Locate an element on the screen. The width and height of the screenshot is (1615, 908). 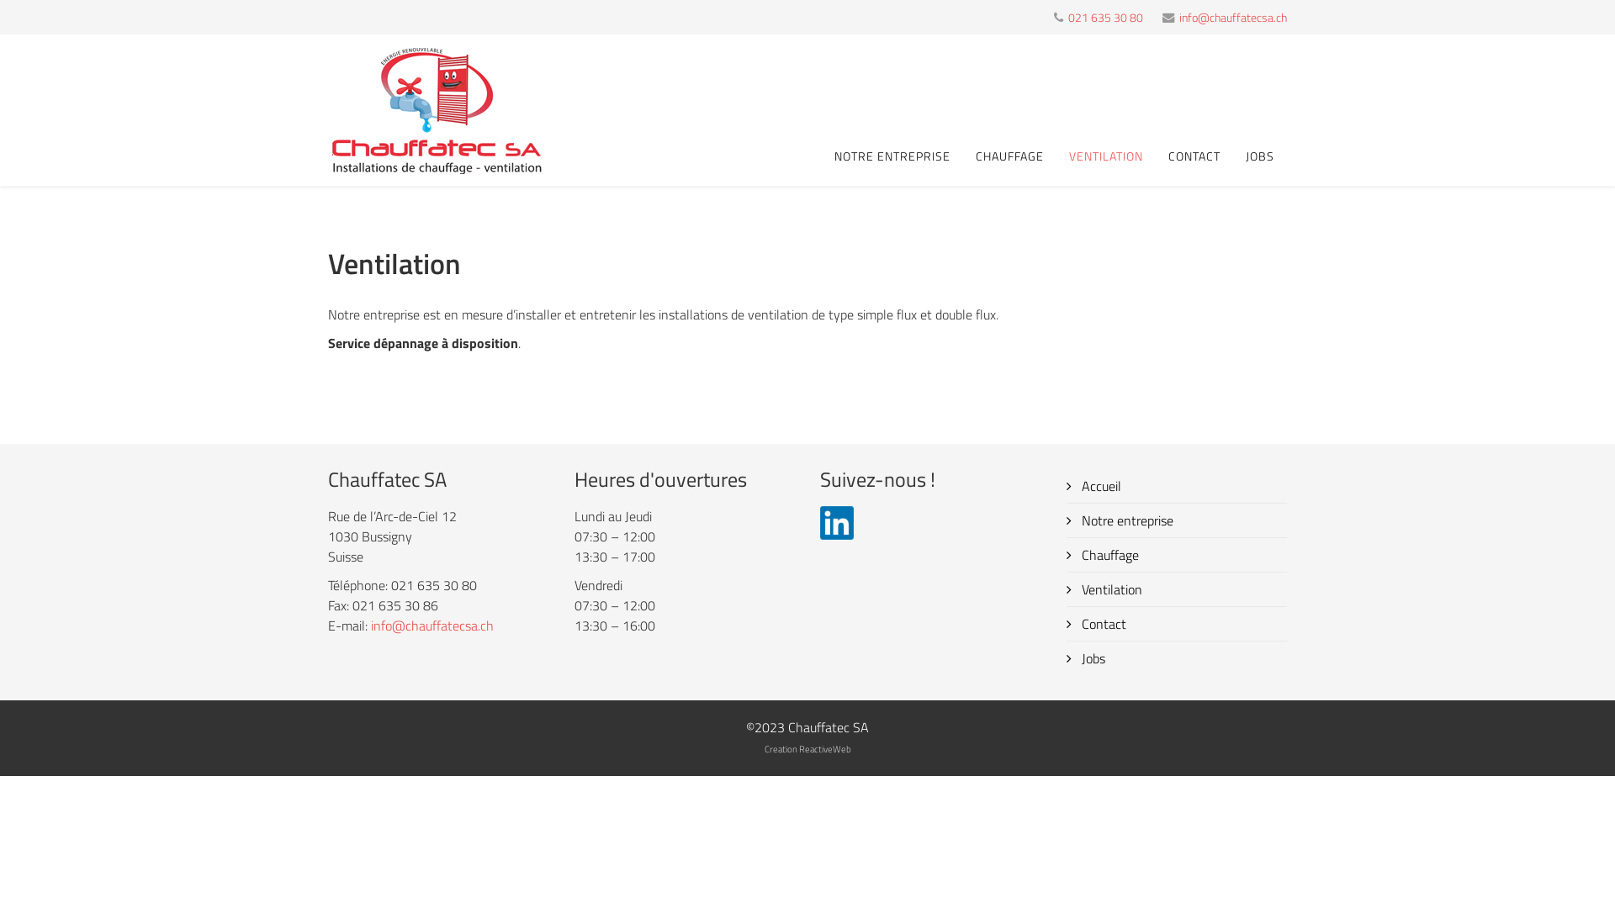
VENTILATION is located at coordinates (1106, 156).